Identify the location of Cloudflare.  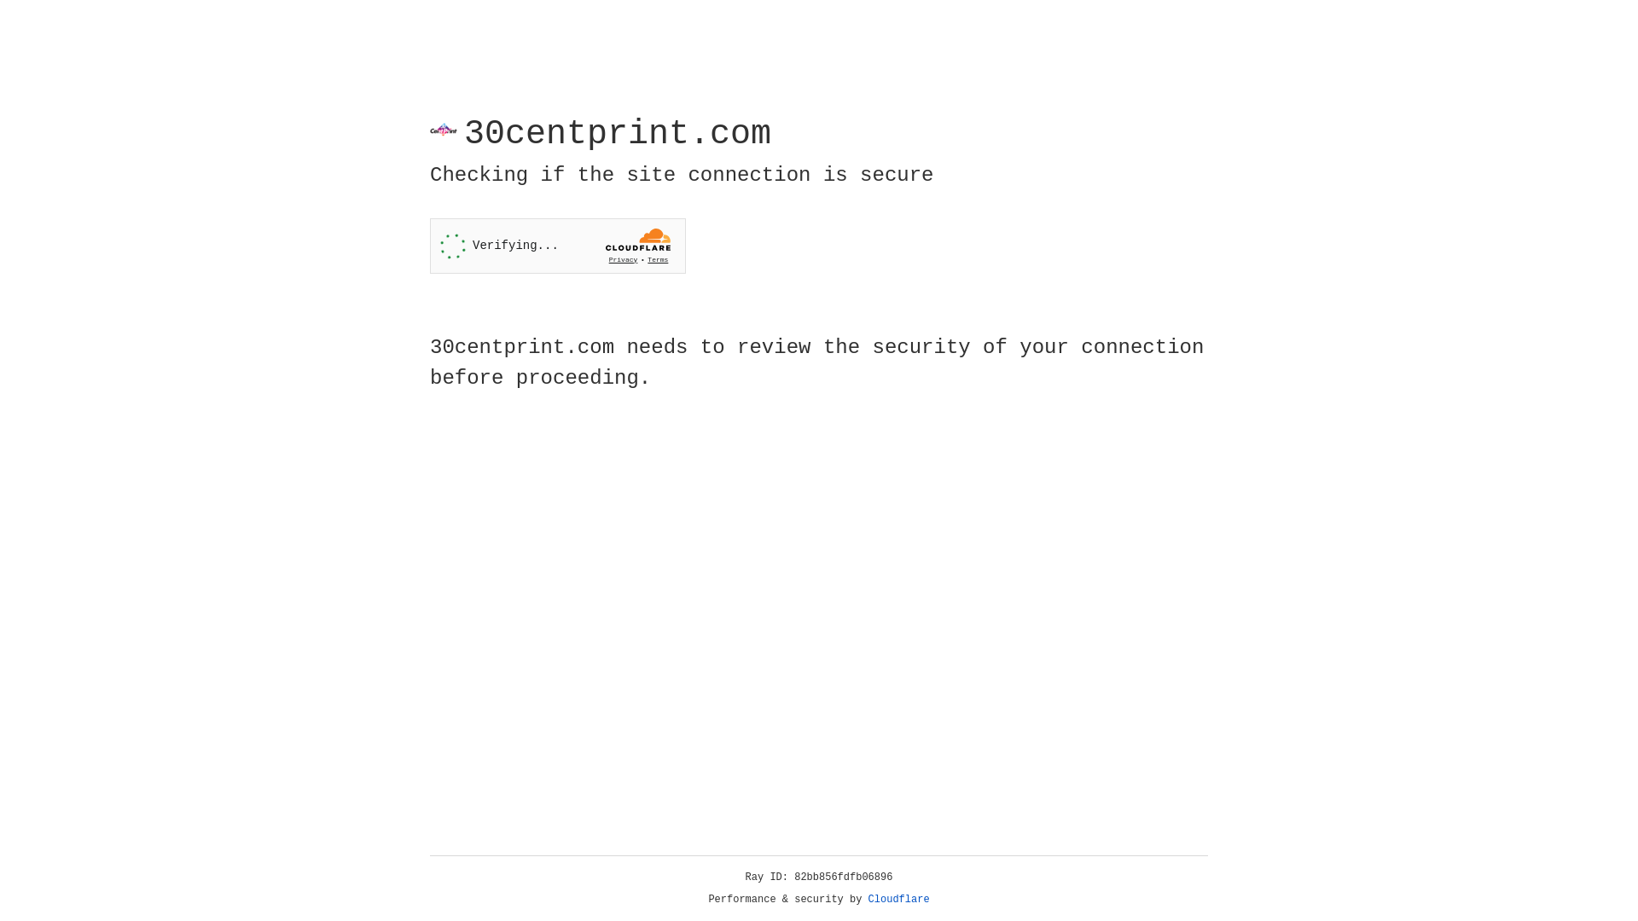
(899, 900).